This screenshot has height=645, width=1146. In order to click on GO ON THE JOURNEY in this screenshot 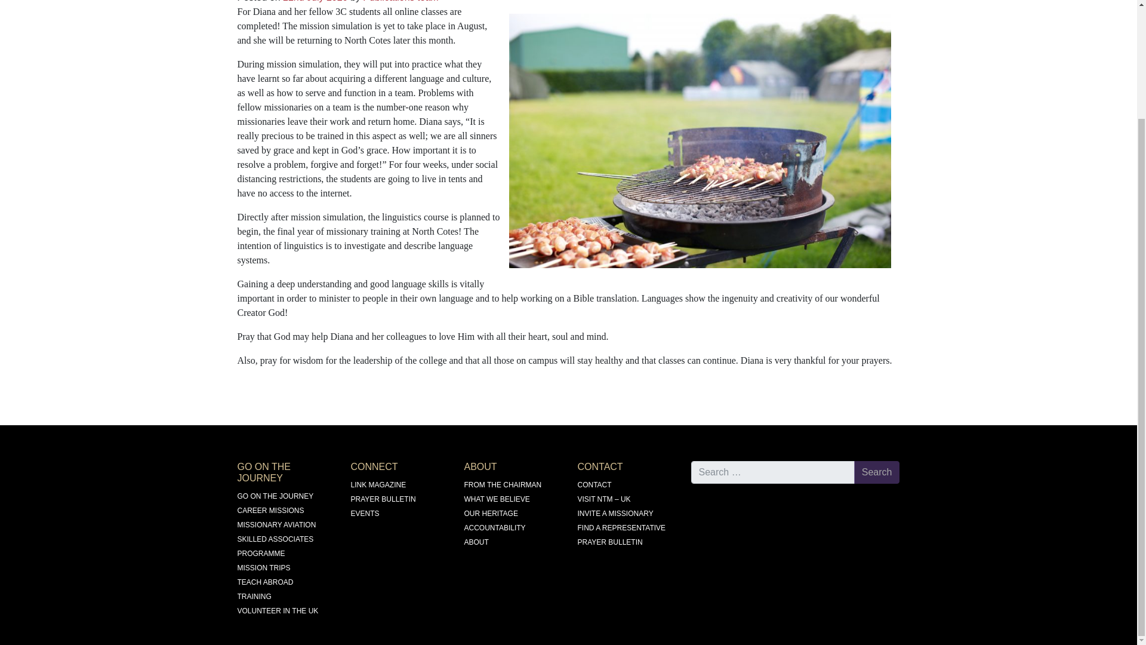, I will do `click(276, 496)`.